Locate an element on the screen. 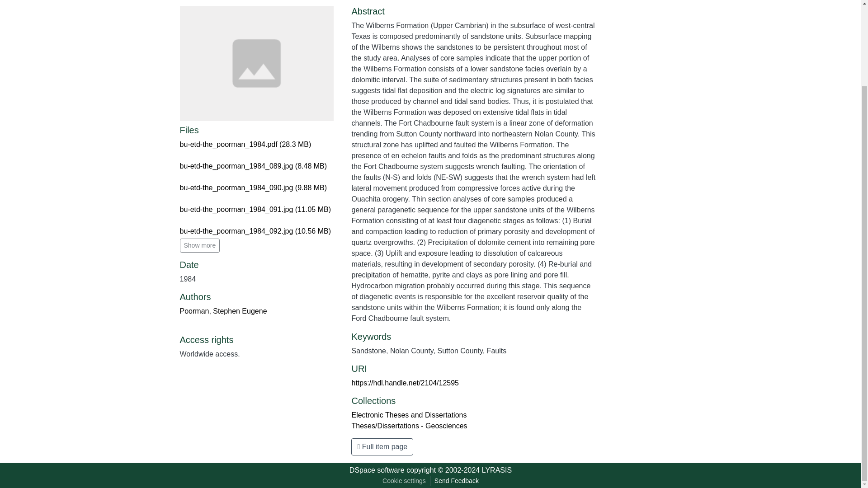 This screenshot has height=488, width=868. Cookie settings is located at coordinates (404, 481).